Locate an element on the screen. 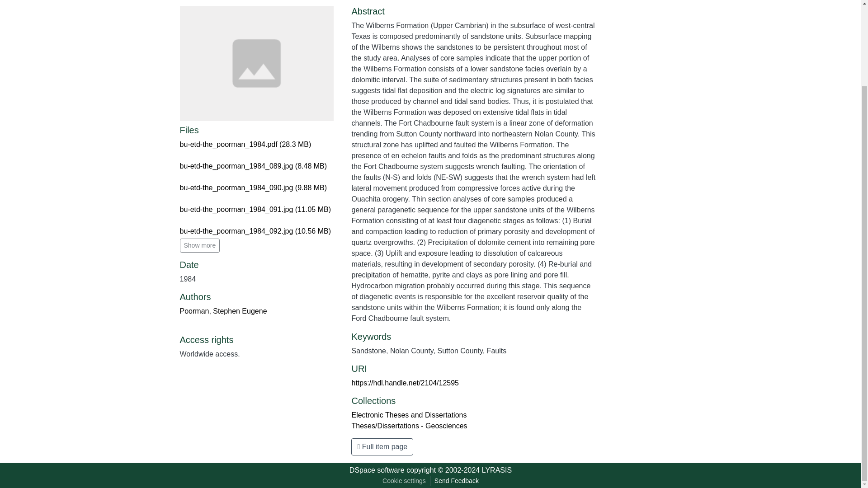 This screenshot has height=488, width=868. Cookie settings is located at coordinates (404, 481).